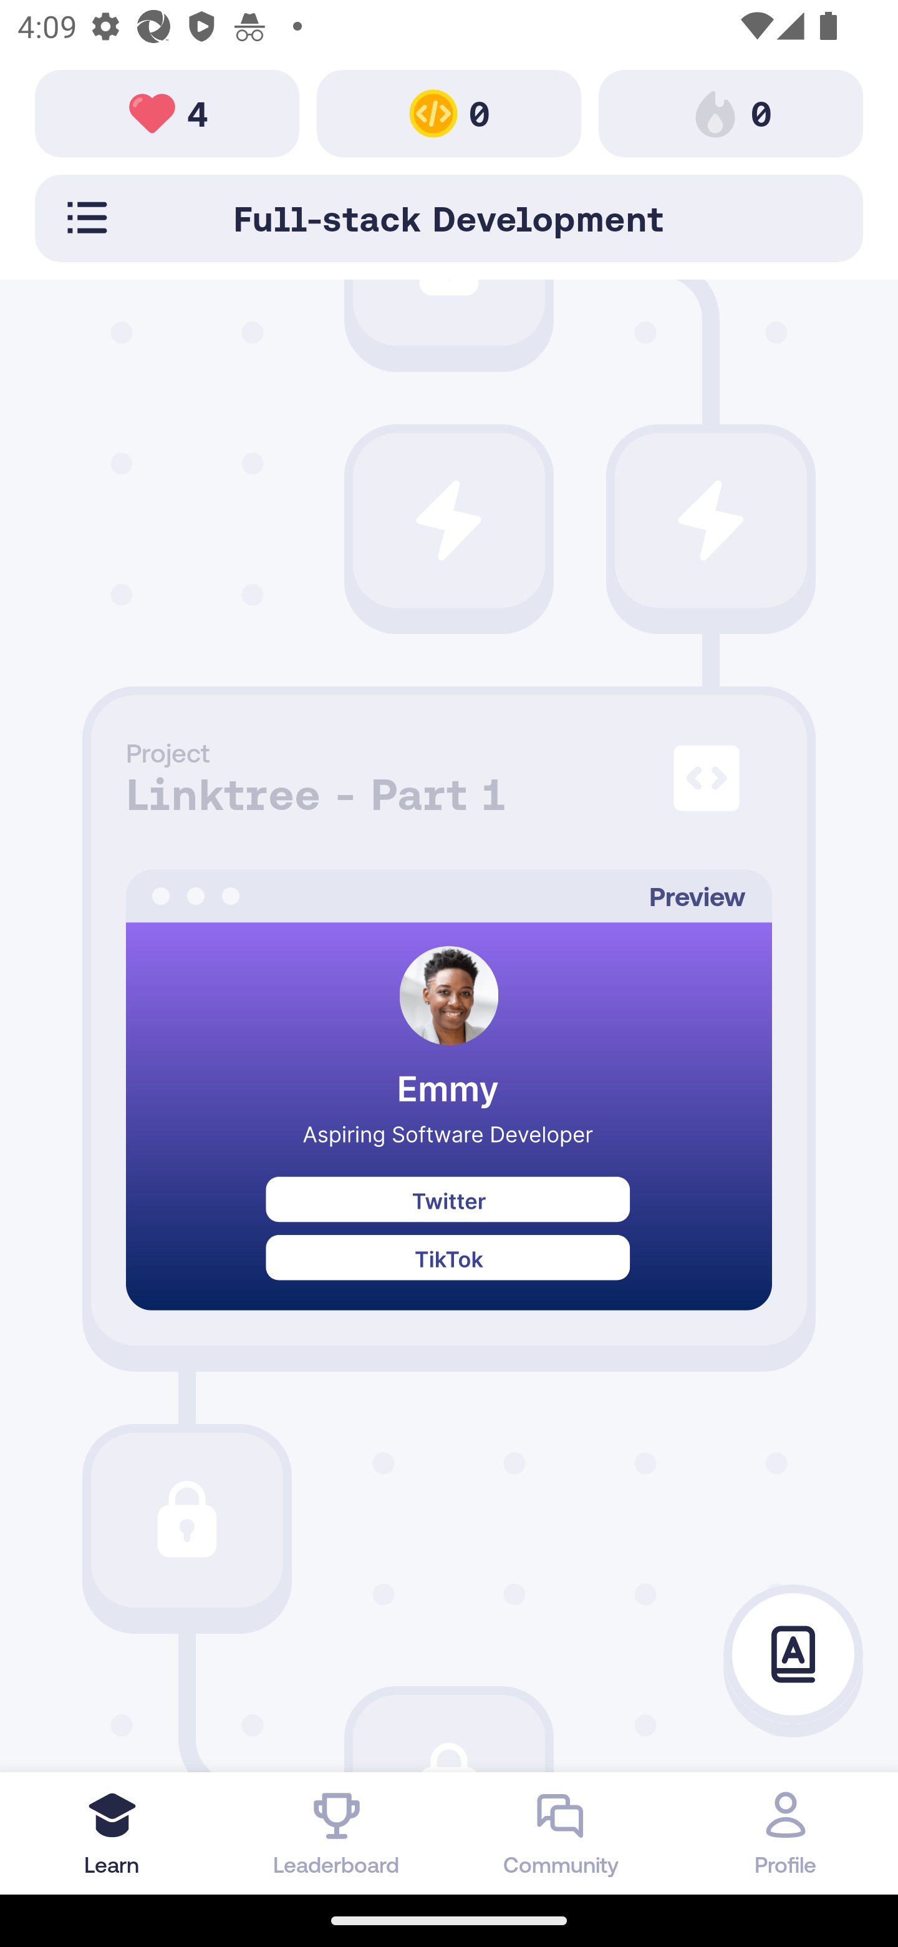 The width and height of the screenshot is (898, 1947). I want to click on Path Icon, so click(186, 1520).